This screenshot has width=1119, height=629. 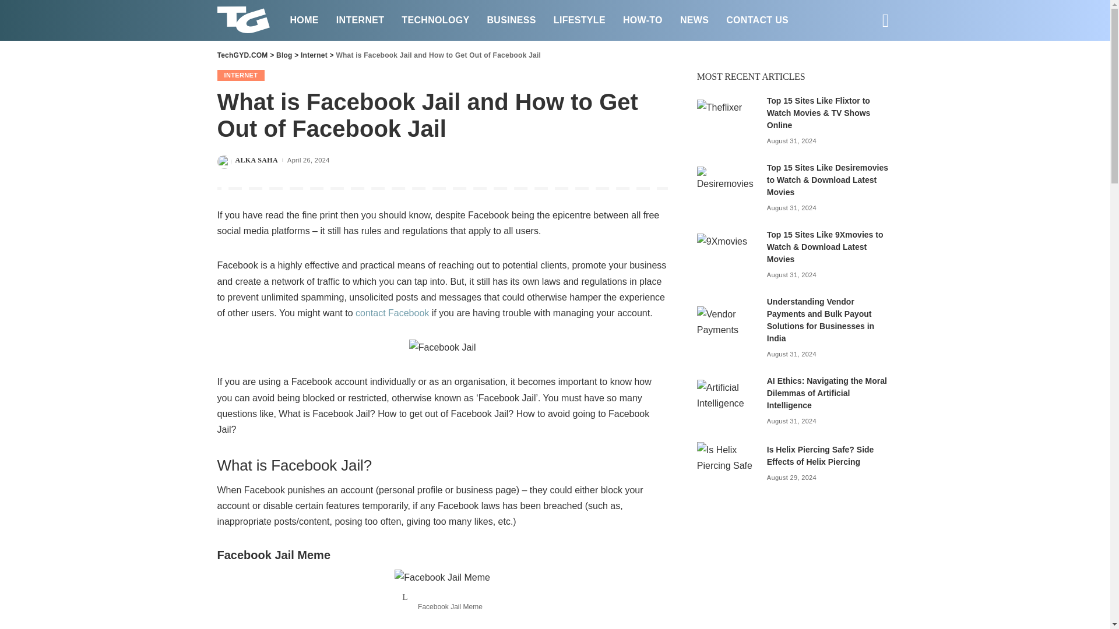 I want to click on TechGYD.COM, so click(x=244, y=20).